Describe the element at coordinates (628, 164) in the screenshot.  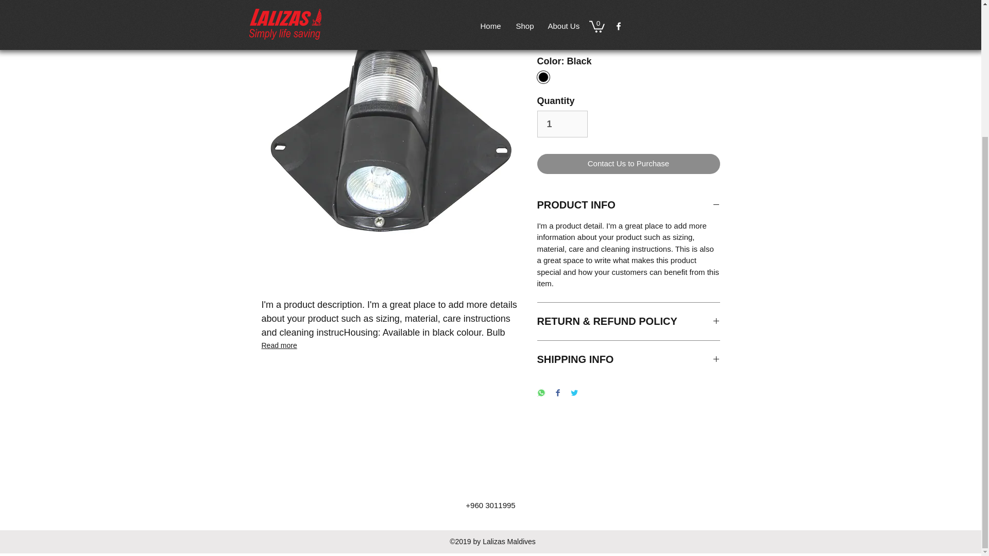
I see `Contact Us to Purchase` at that location.